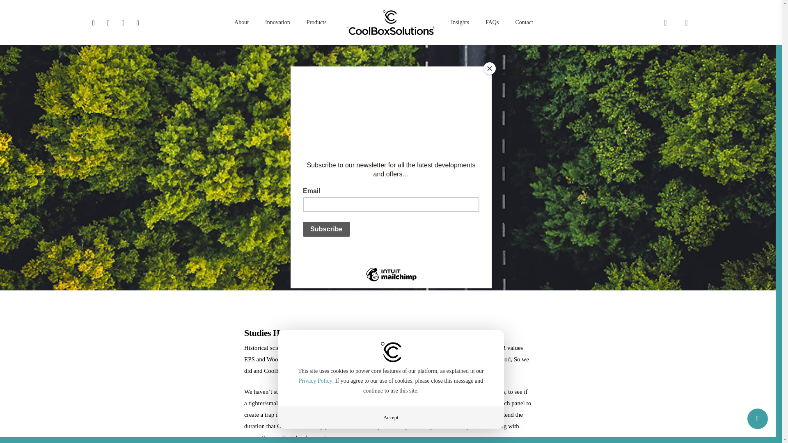 The image size is (788, 443). What do you see at coordinates (93, 22) in the screenshot?
I see `twitter` at bounding box center [93, 22].